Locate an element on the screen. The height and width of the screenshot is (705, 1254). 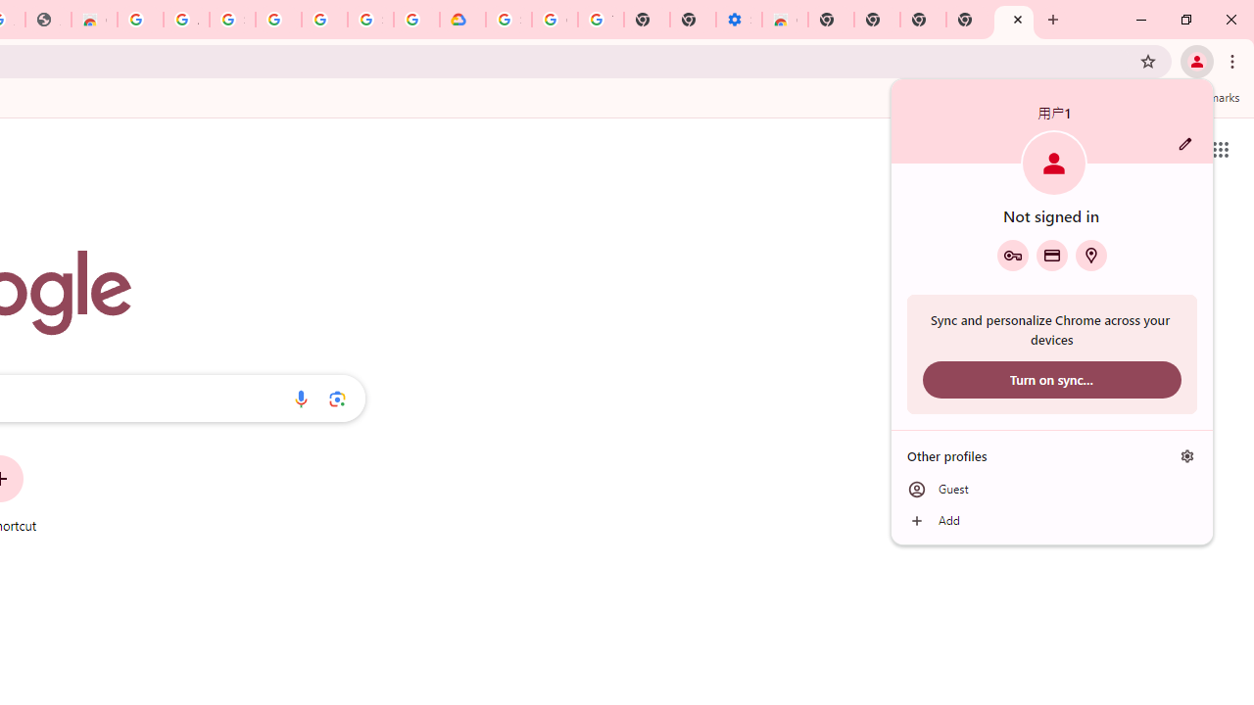
Payment methods is located at coordinates (1052, 255).